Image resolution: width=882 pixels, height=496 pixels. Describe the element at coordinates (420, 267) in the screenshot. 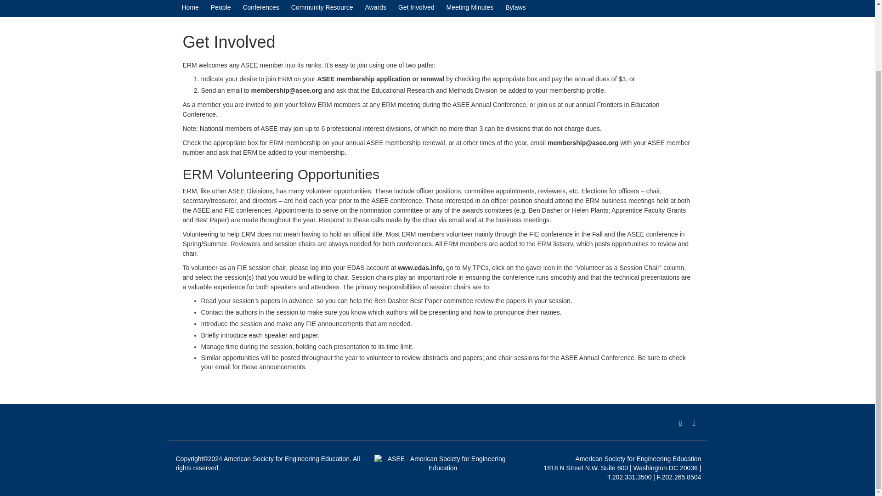

I see `www.edas.info` at that location.